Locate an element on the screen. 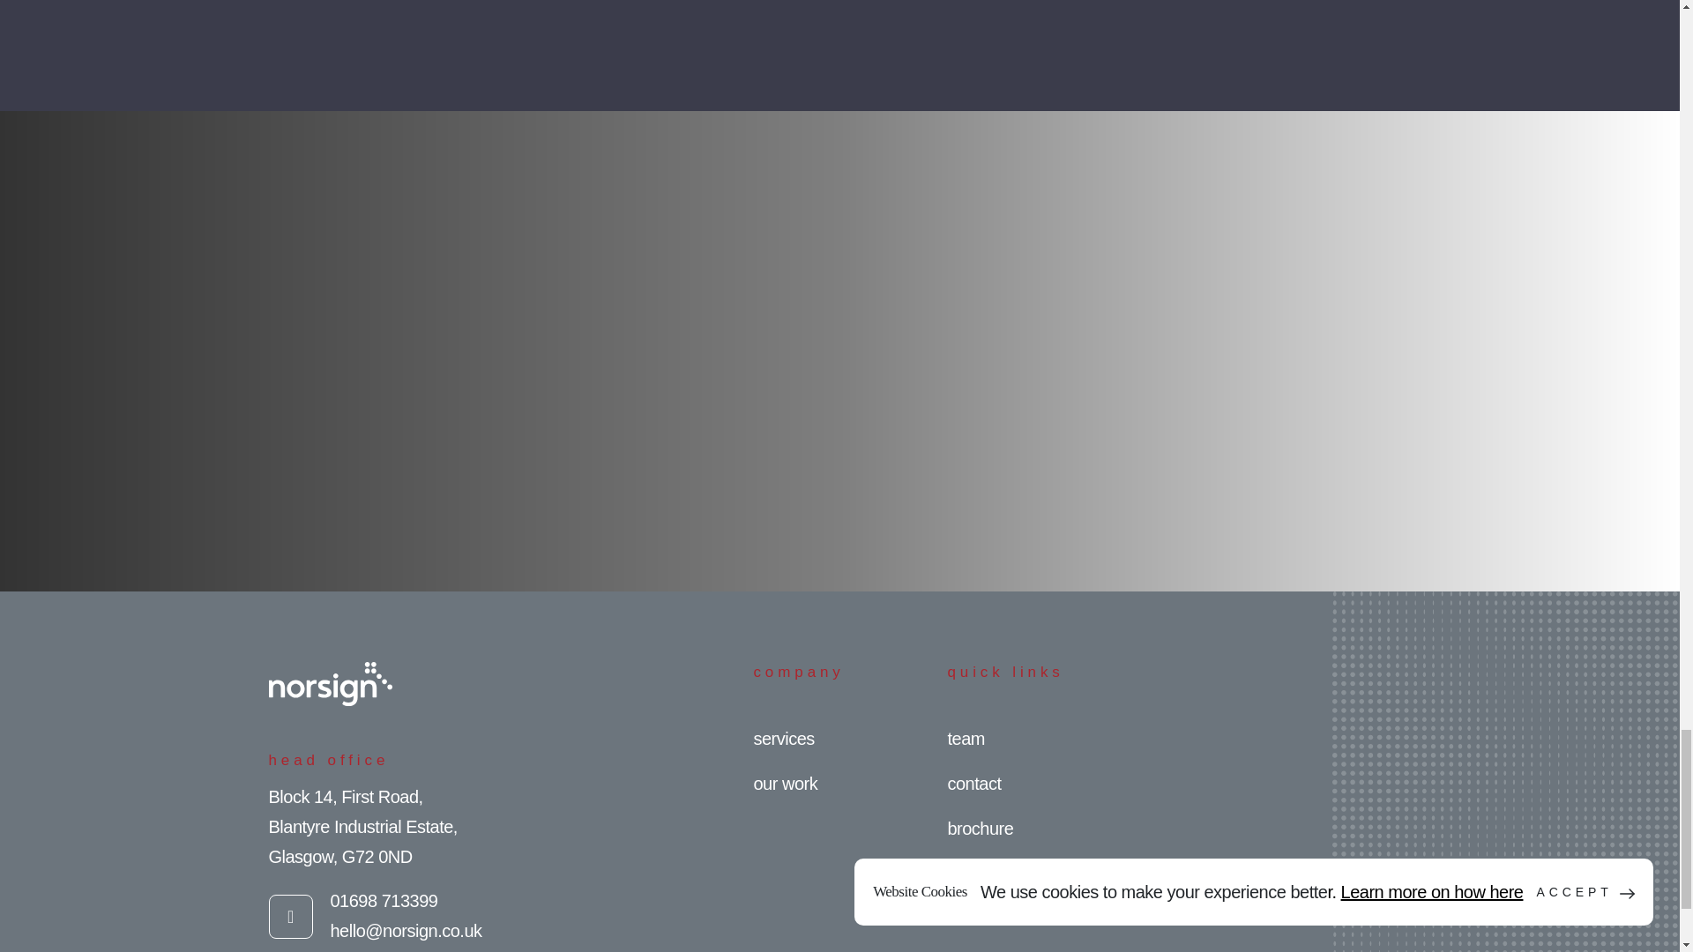  contact is located at coordinates (973, 783).